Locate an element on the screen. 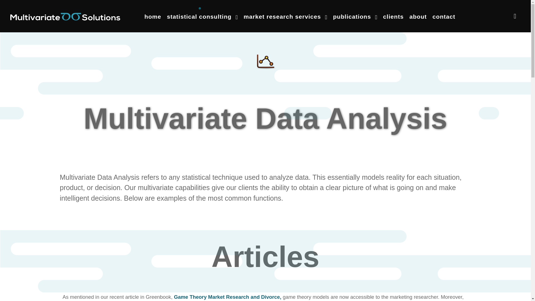 Image resolution: width=535 pixels, height=301 pixels. market research services is located at coordinates (285, 16).